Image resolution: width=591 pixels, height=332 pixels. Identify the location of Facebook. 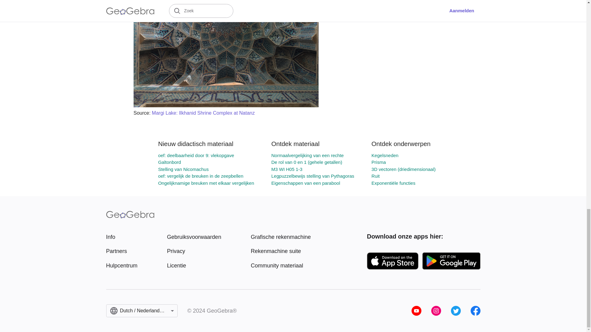
(475, 310).